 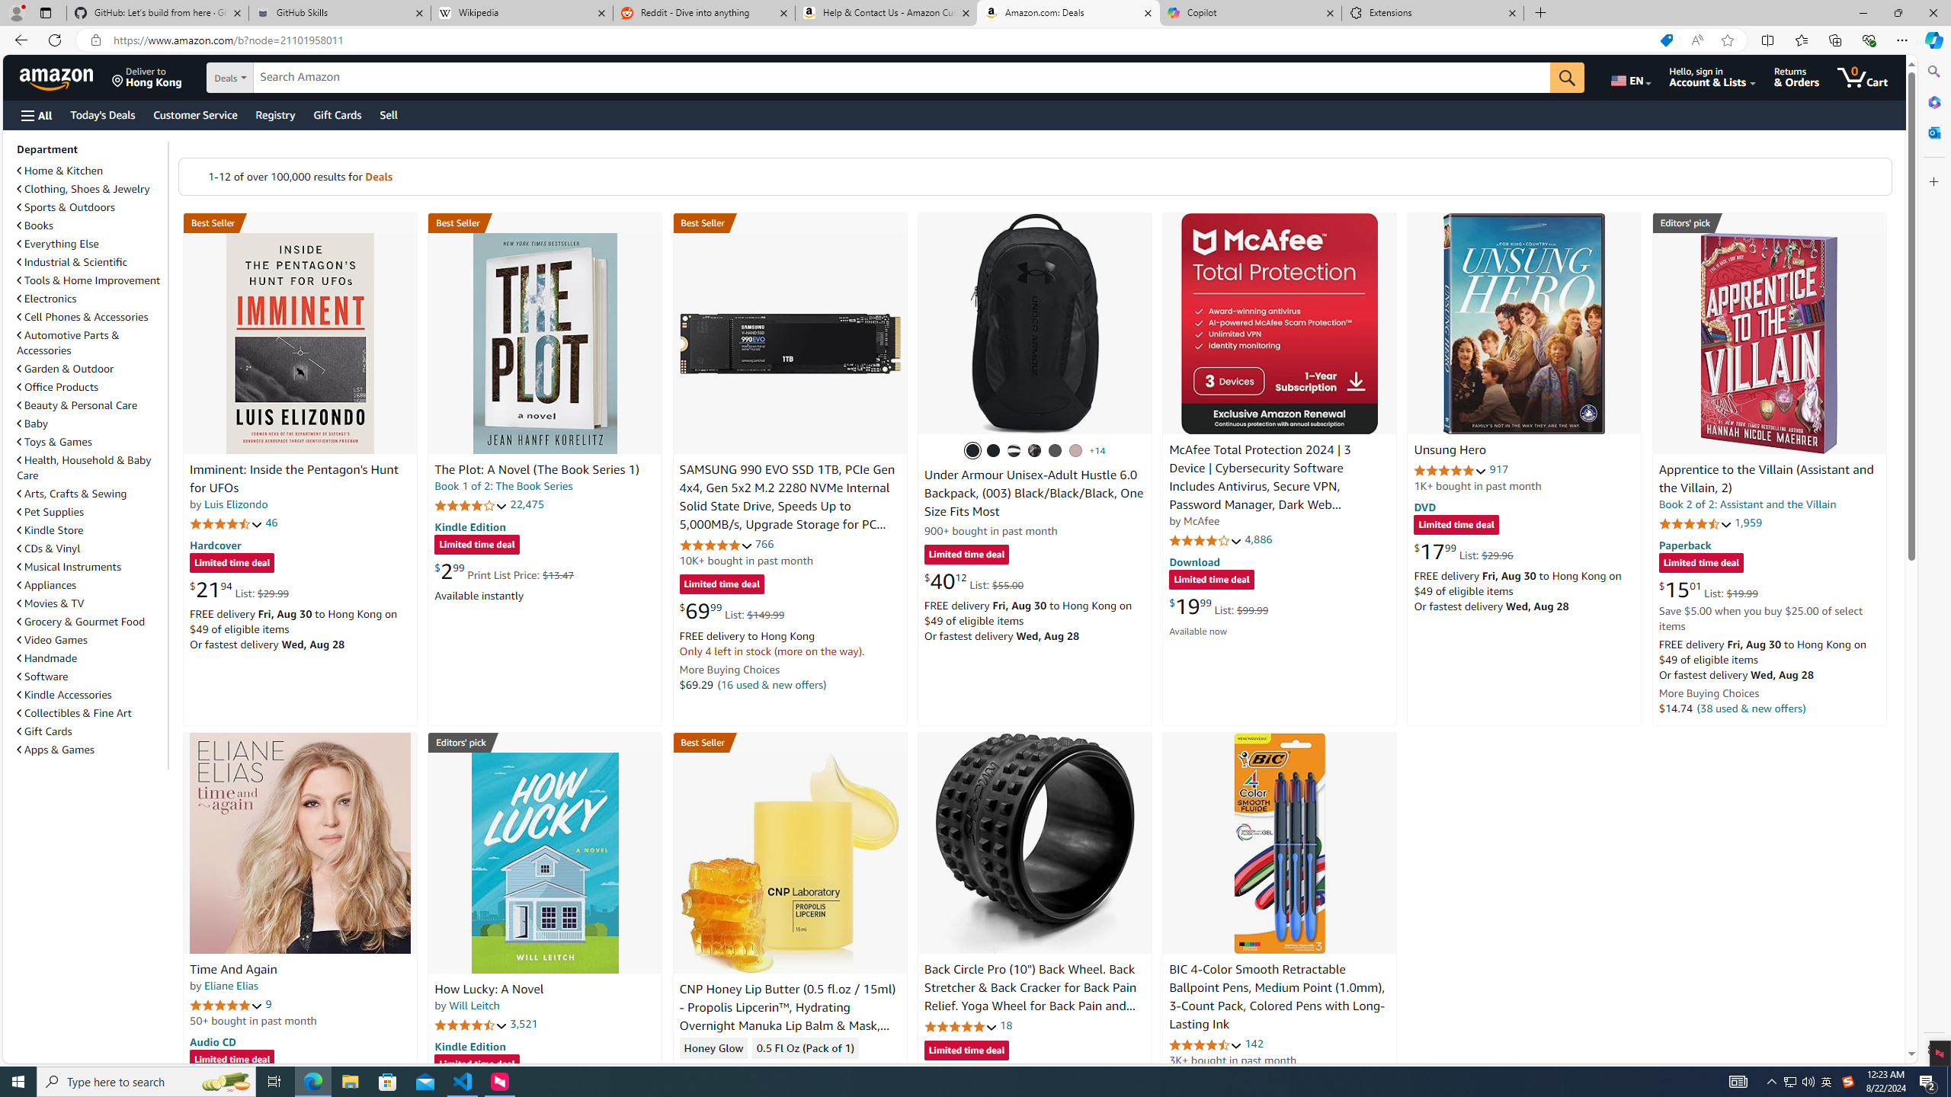 What do you see at coordinates (489, 990) in the screenshot?
I see `How Lucky: A Novel` at bounding box center [489, 990].